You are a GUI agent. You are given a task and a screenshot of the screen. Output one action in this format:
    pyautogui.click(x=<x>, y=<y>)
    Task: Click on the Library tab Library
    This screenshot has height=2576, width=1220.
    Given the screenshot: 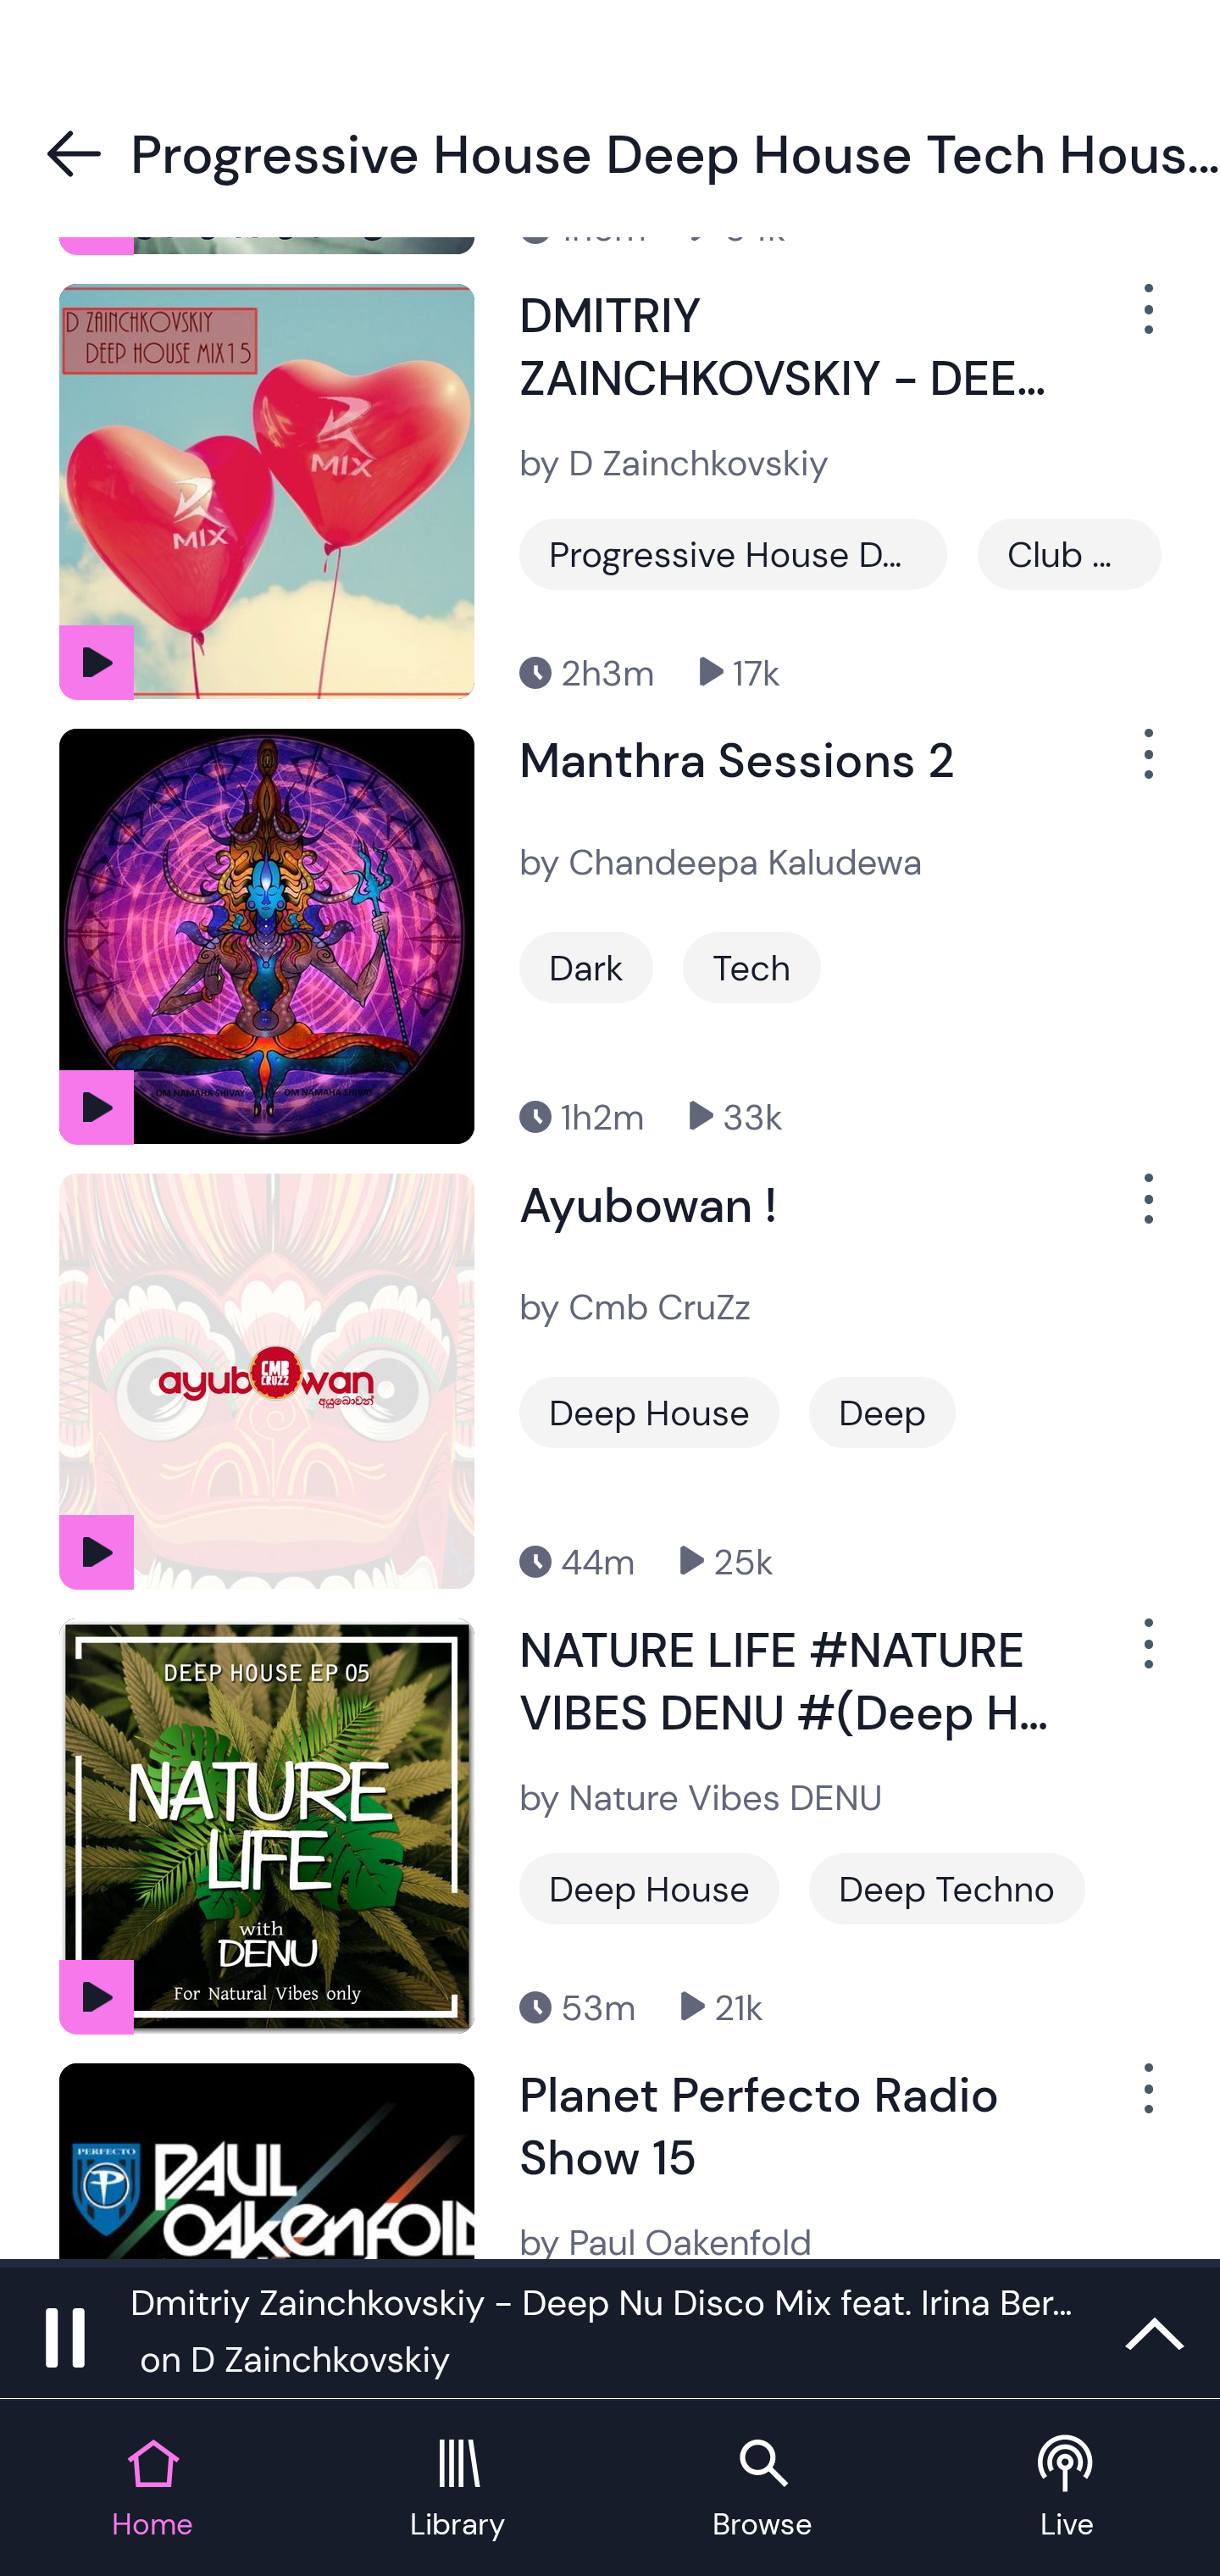 What is the action you would take?
    pyautogui.click(x=457, y=2490)
    